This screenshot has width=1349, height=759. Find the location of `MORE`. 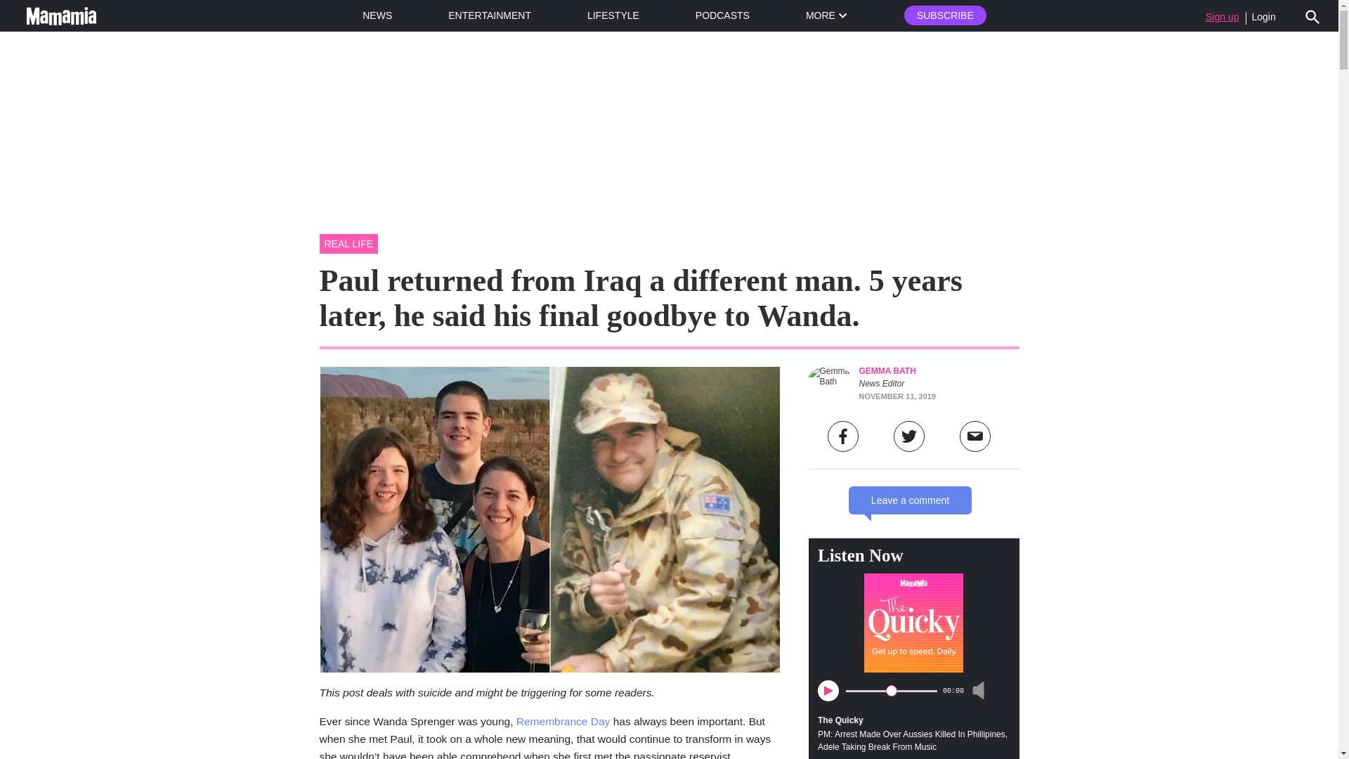

MORE is located at coordinates (826, 15).